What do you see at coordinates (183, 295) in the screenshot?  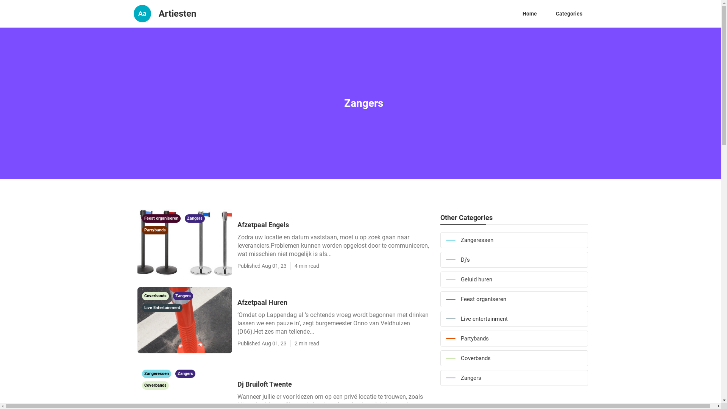 I see `Zangers` at bounding box center [183, 295].